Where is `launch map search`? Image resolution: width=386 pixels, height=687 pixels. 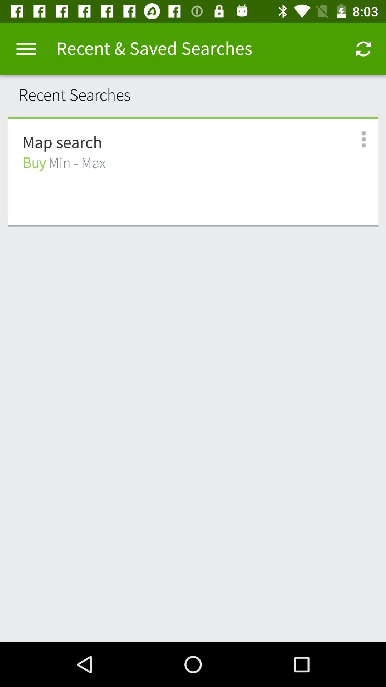 launch map search is located at coordinates (62, 143).